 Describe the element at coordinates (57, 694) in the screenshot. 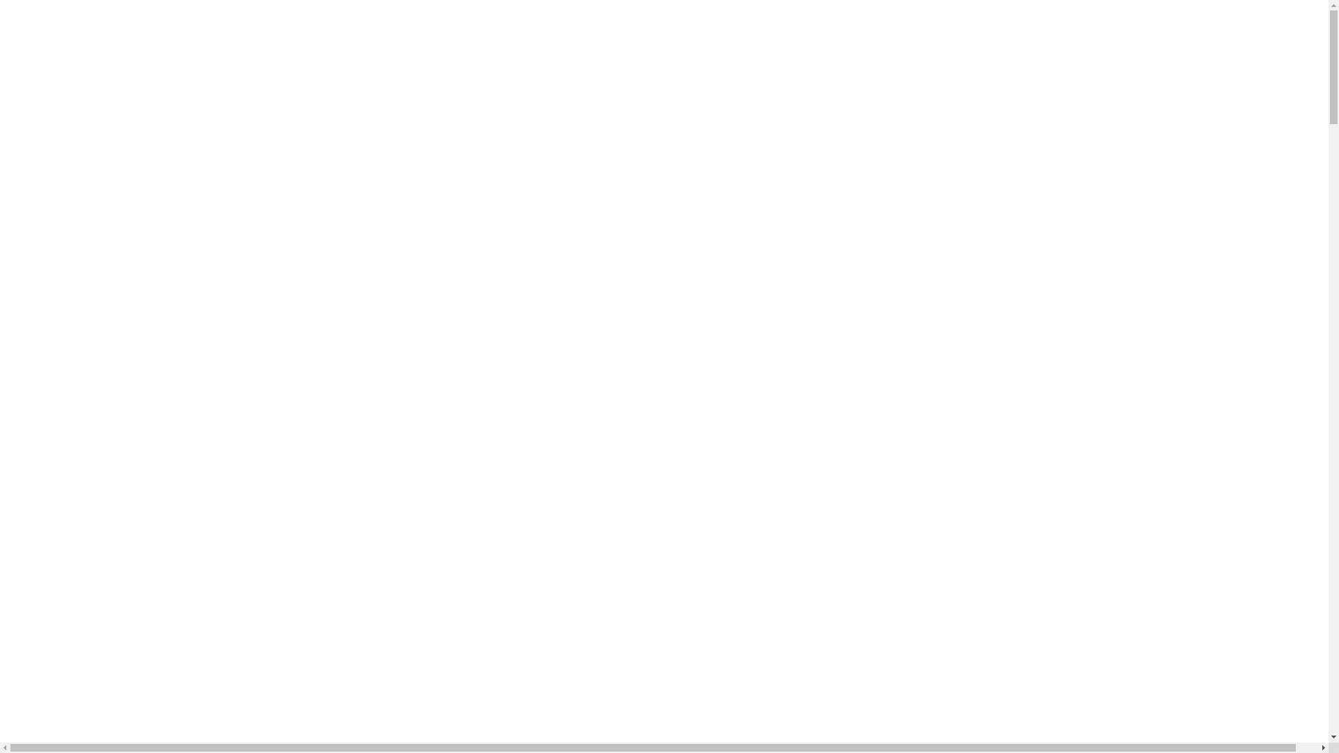

I see `Volunteers` at that location.